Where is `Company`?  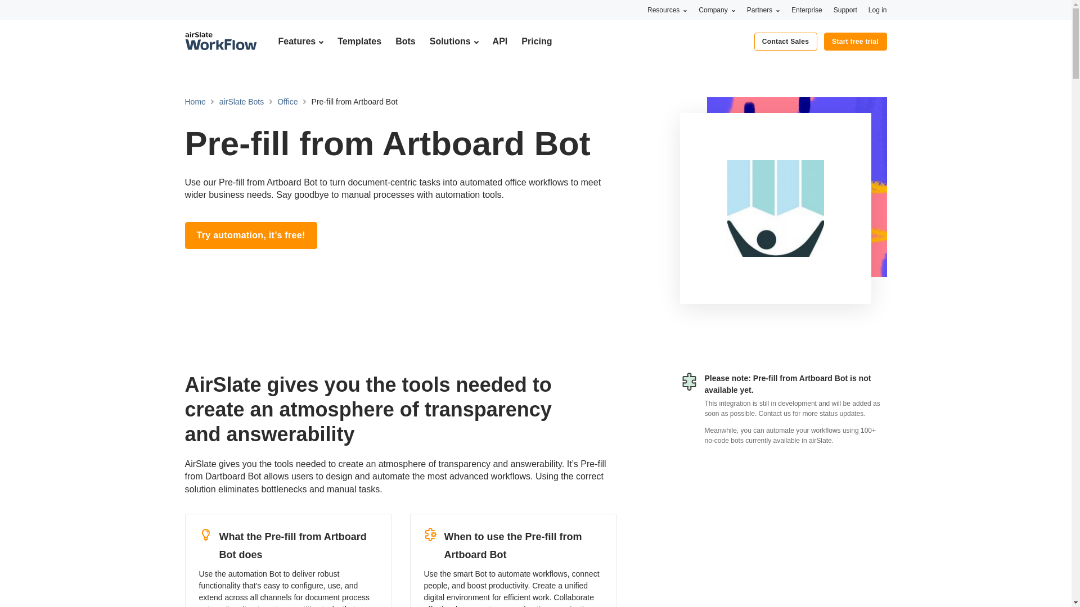
Company is located at coordinates (717, 10).